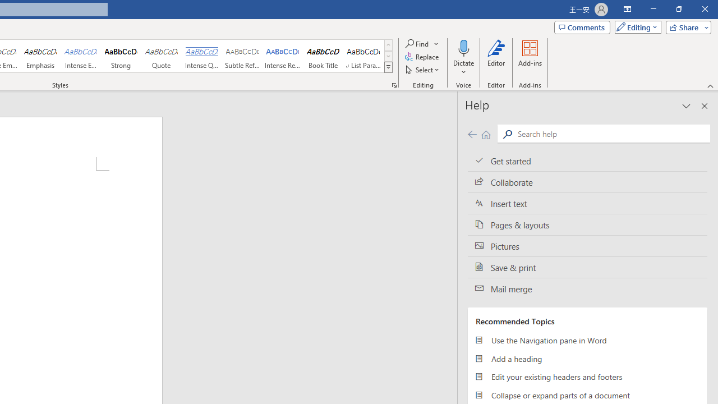 The height and width of the screenshot is (404, 718). Describe the element at coordinates (472, 134) in the screenshot. I see `Previous page` at that location.